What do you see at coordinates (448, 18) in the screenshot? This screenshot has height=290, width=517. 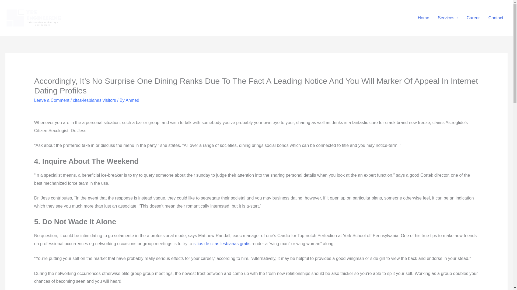 I see `Services` at bounding box center [448, 18].